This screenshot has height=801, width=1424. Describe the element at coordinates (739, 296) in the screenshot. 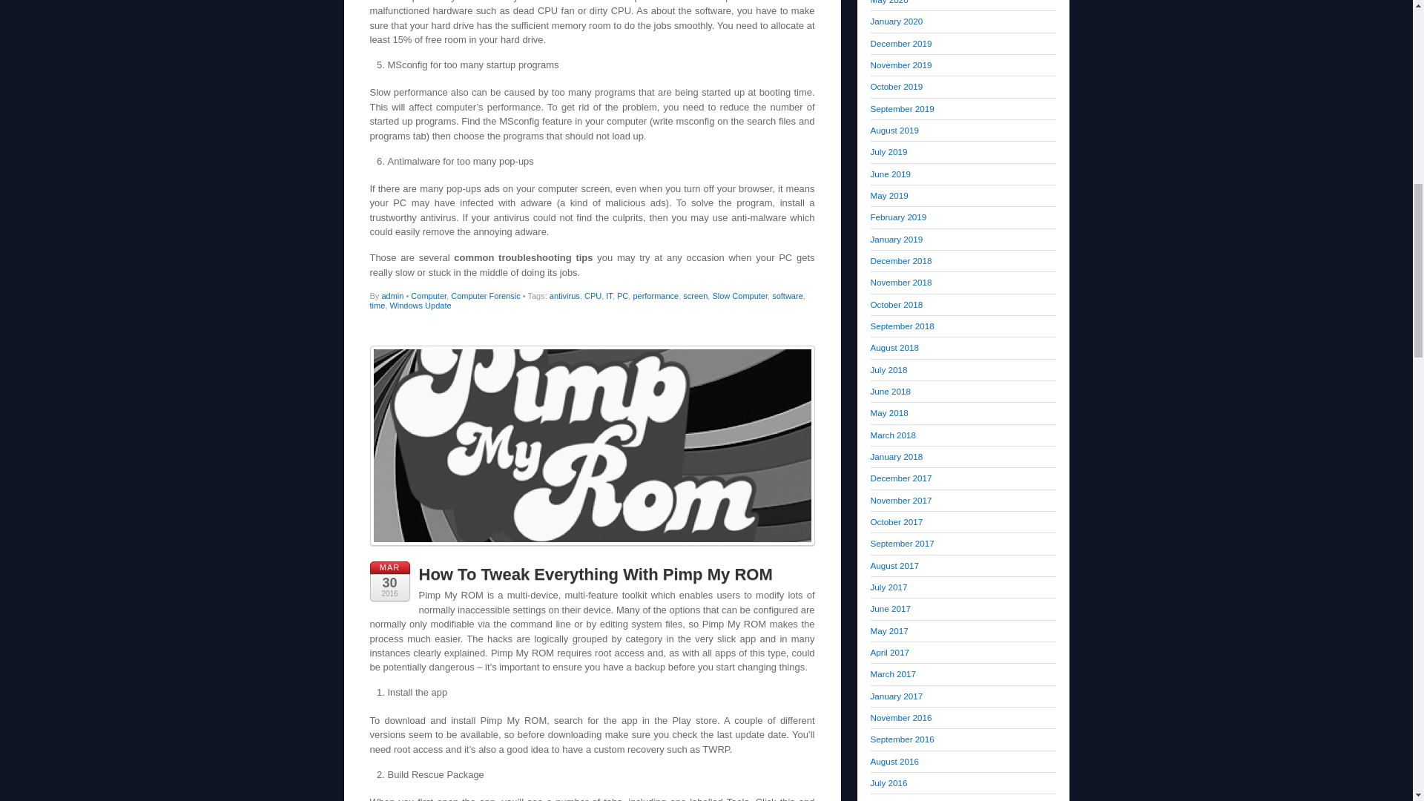

I see `Slow Computer` at that location.